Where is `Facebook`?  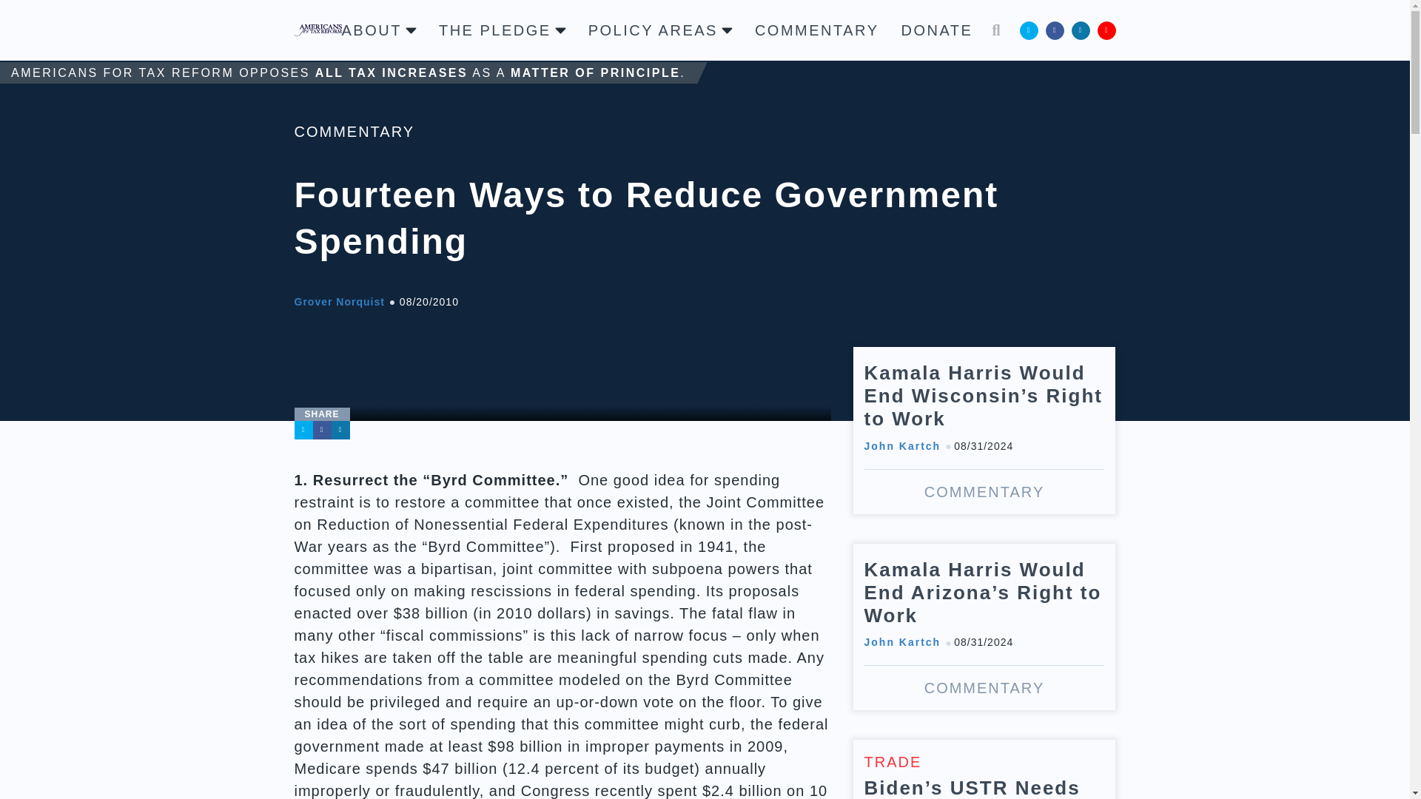 Facebook is located at coordinates (1054, 30).